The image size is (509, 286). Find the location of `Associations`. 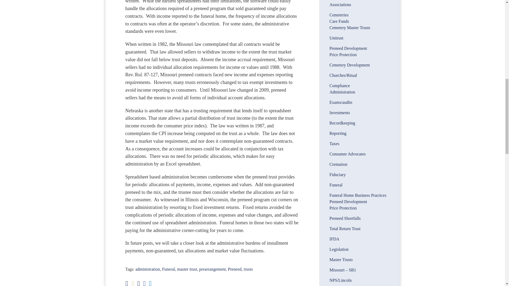

Associations is located at coordinates (340, 4).